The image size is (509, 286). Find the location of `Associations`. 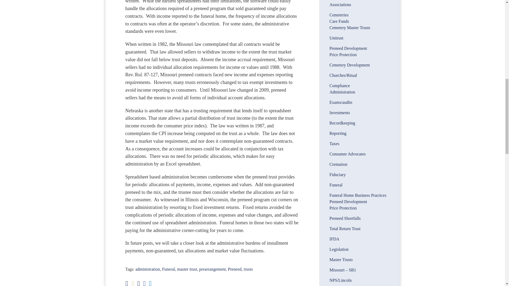

Associations is located at coordinates (340, 4).